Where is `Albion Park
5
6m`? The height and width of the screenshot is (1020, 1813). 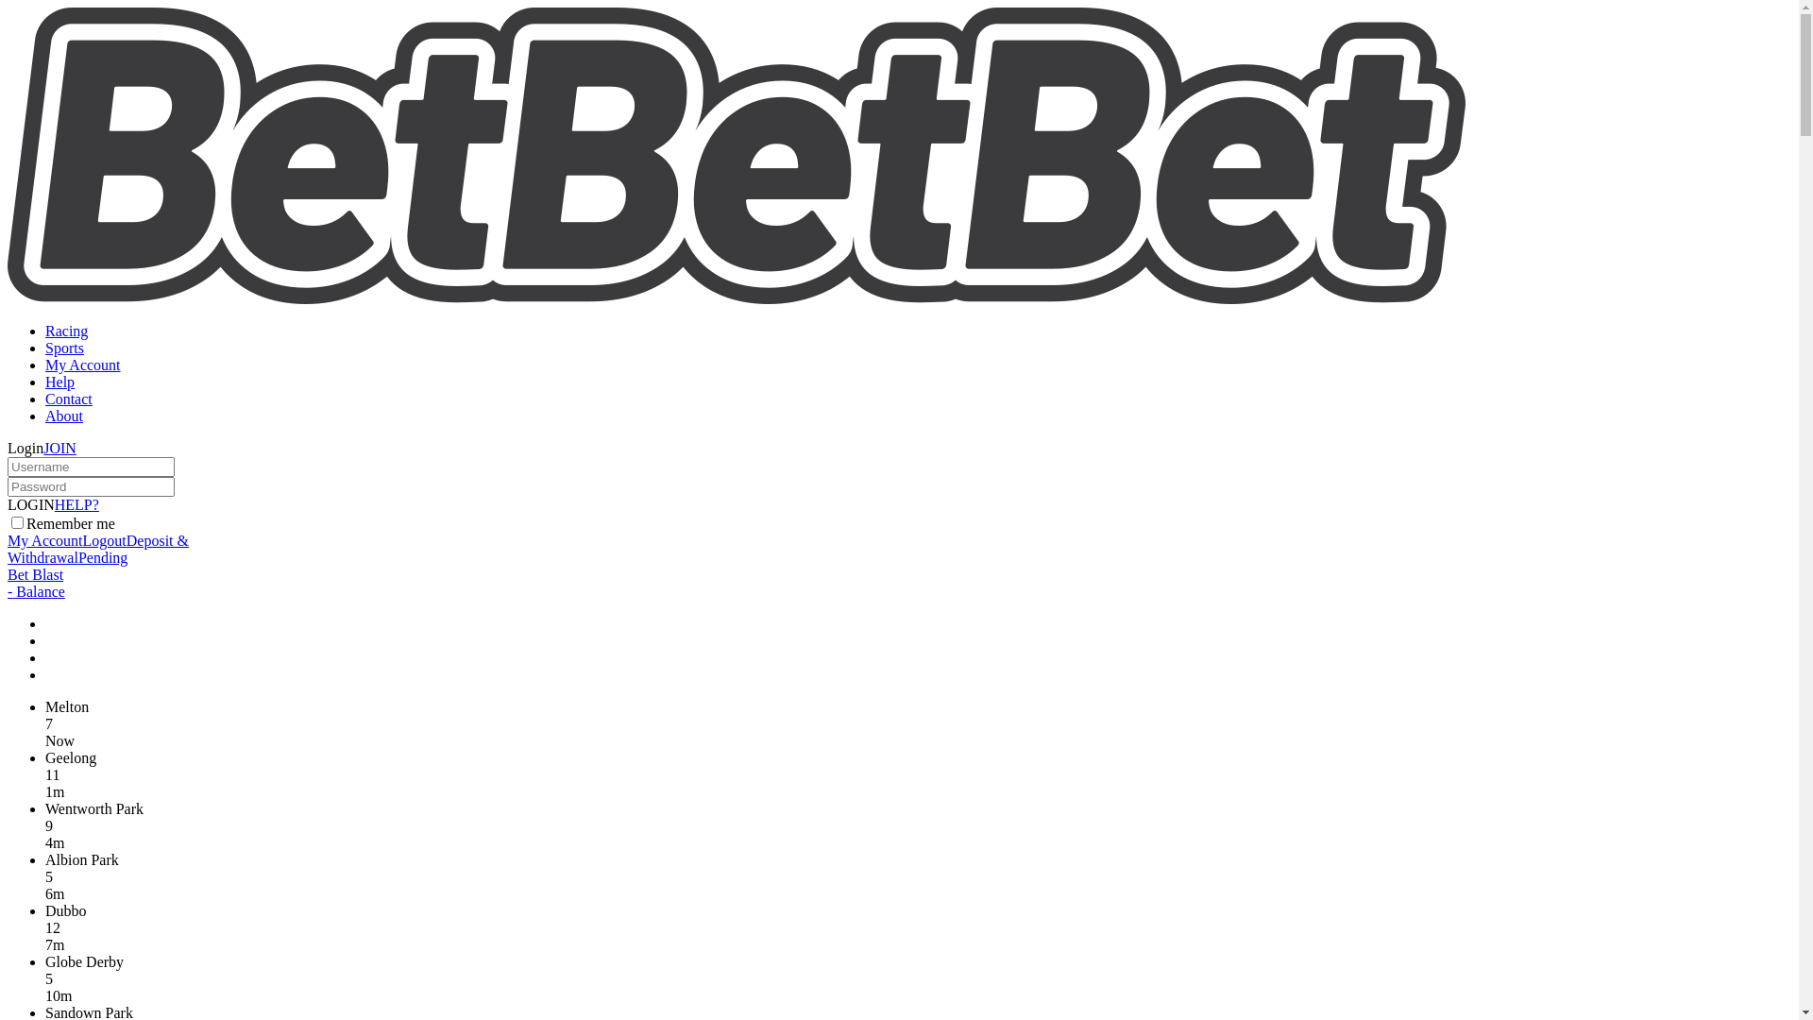 Albion Park
5
6m is located at coordinates (918, 877).